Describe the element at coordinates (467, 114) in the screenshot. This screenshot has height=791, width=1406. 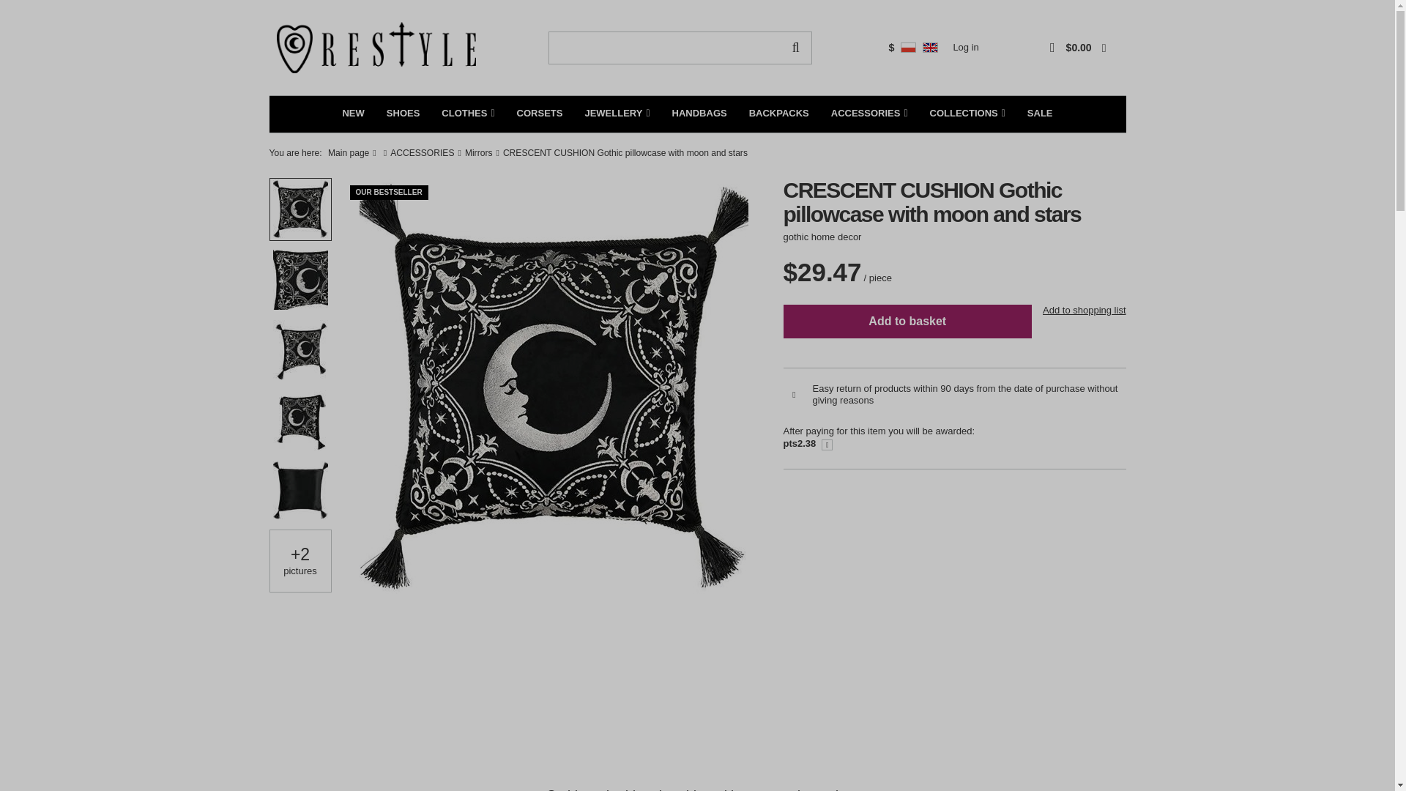
I see `CLOTHES` at that location.